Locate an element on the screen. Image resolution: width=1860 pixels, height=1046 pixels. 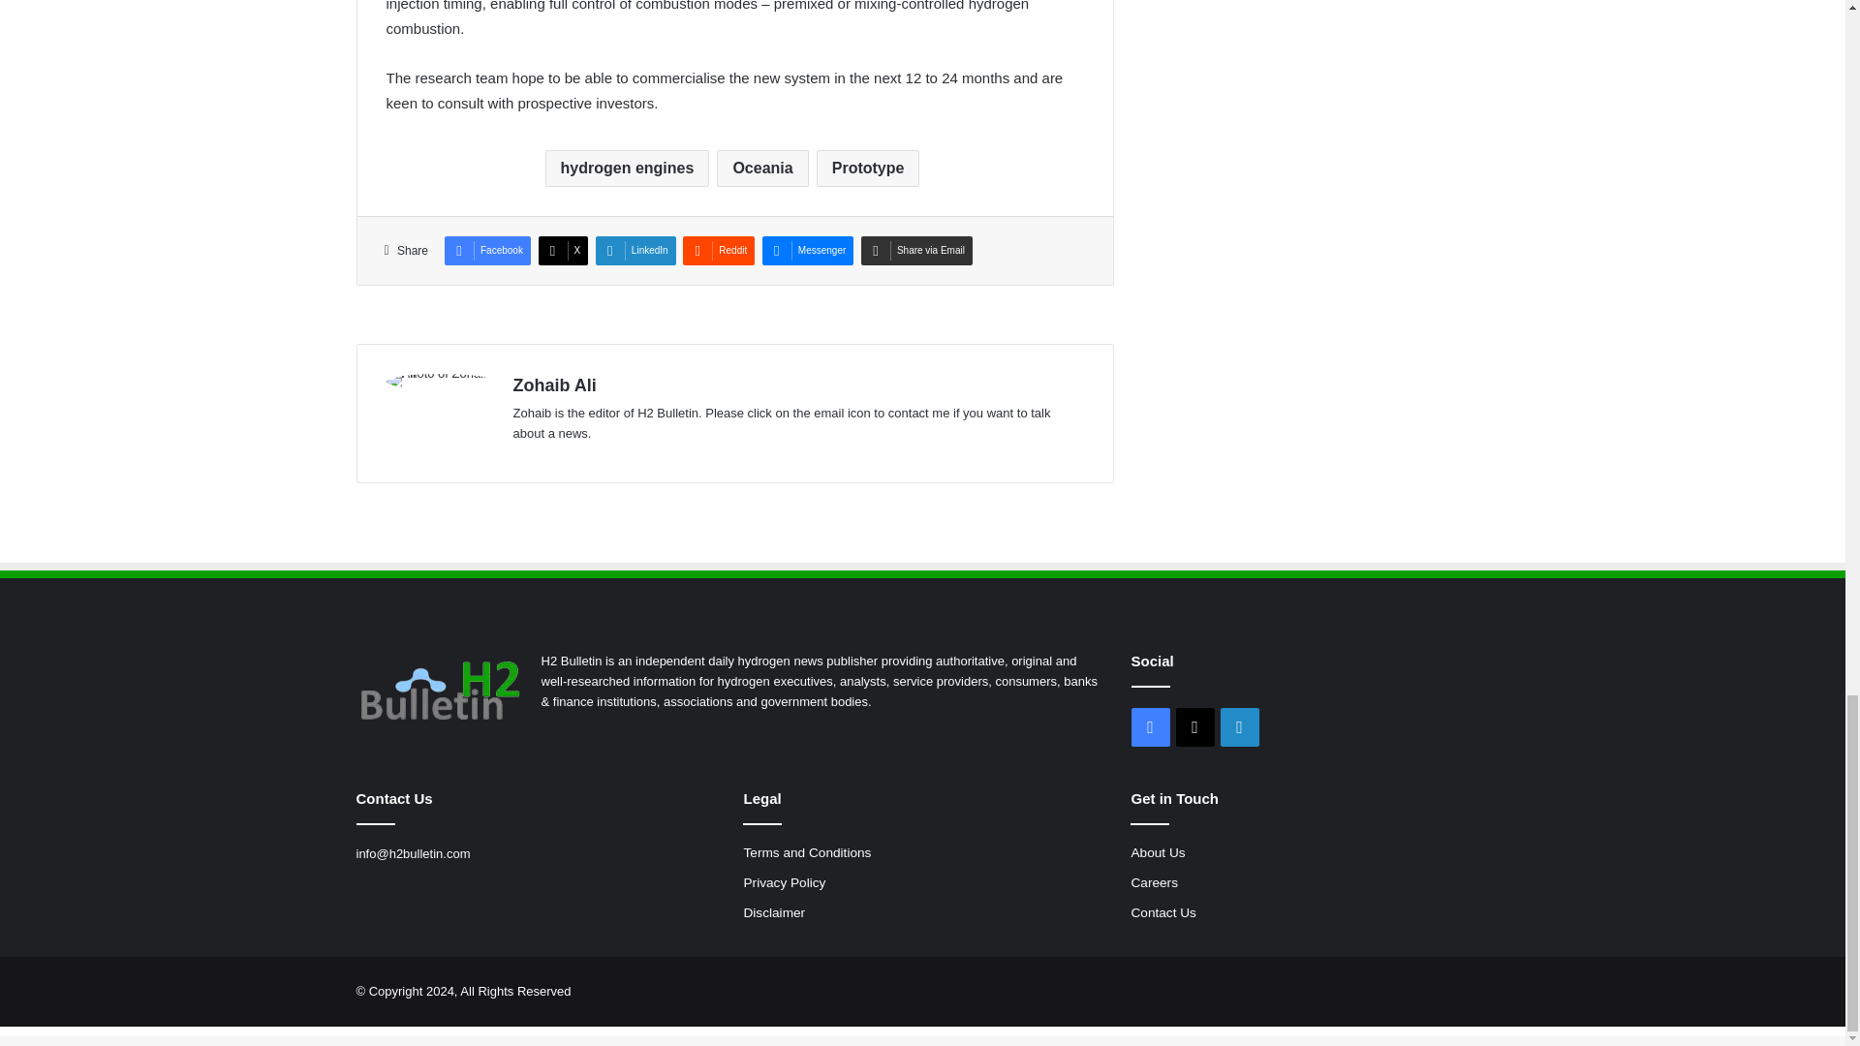
Zohaib Ali is located at coordinates (554, 385).